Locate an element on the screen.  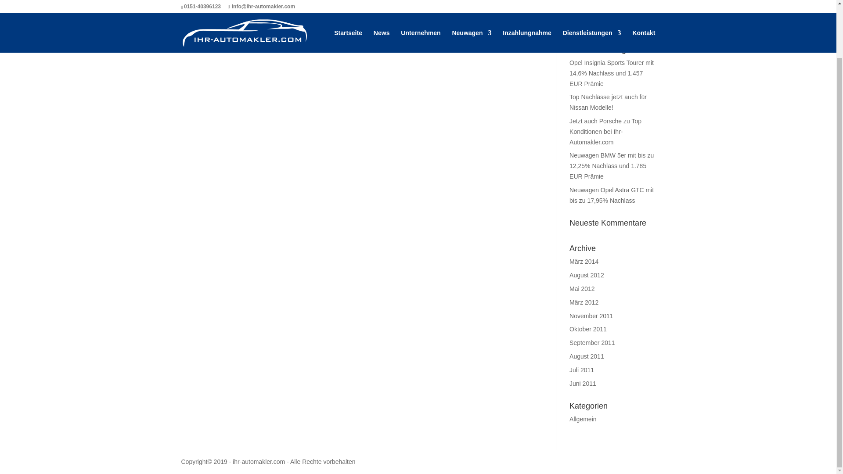
November 2011 is located at coordinates (591, 316).